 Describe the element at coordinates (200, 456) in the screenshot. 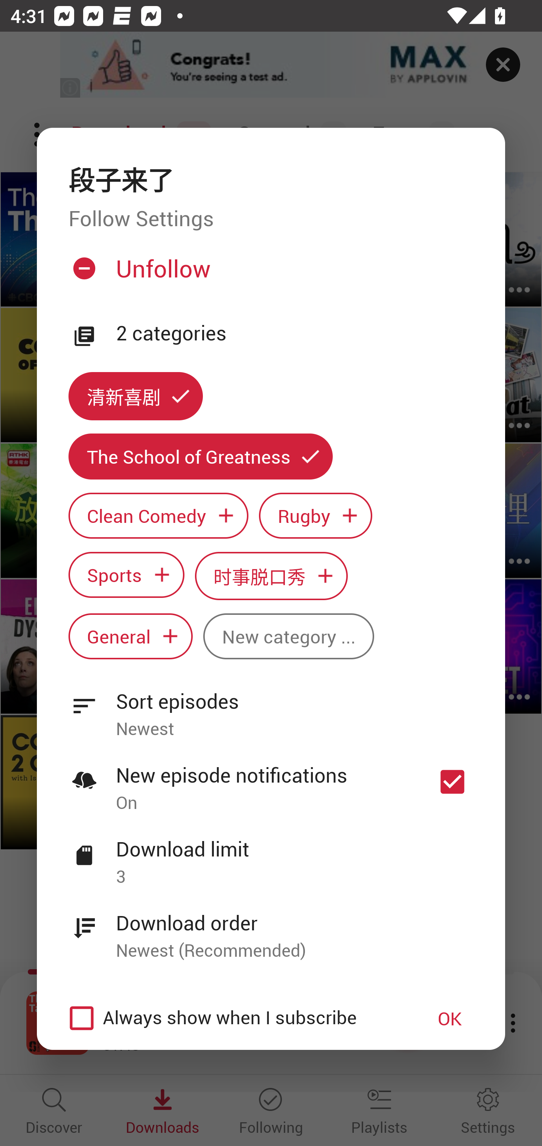

I see `The School of Greatness` at that location.